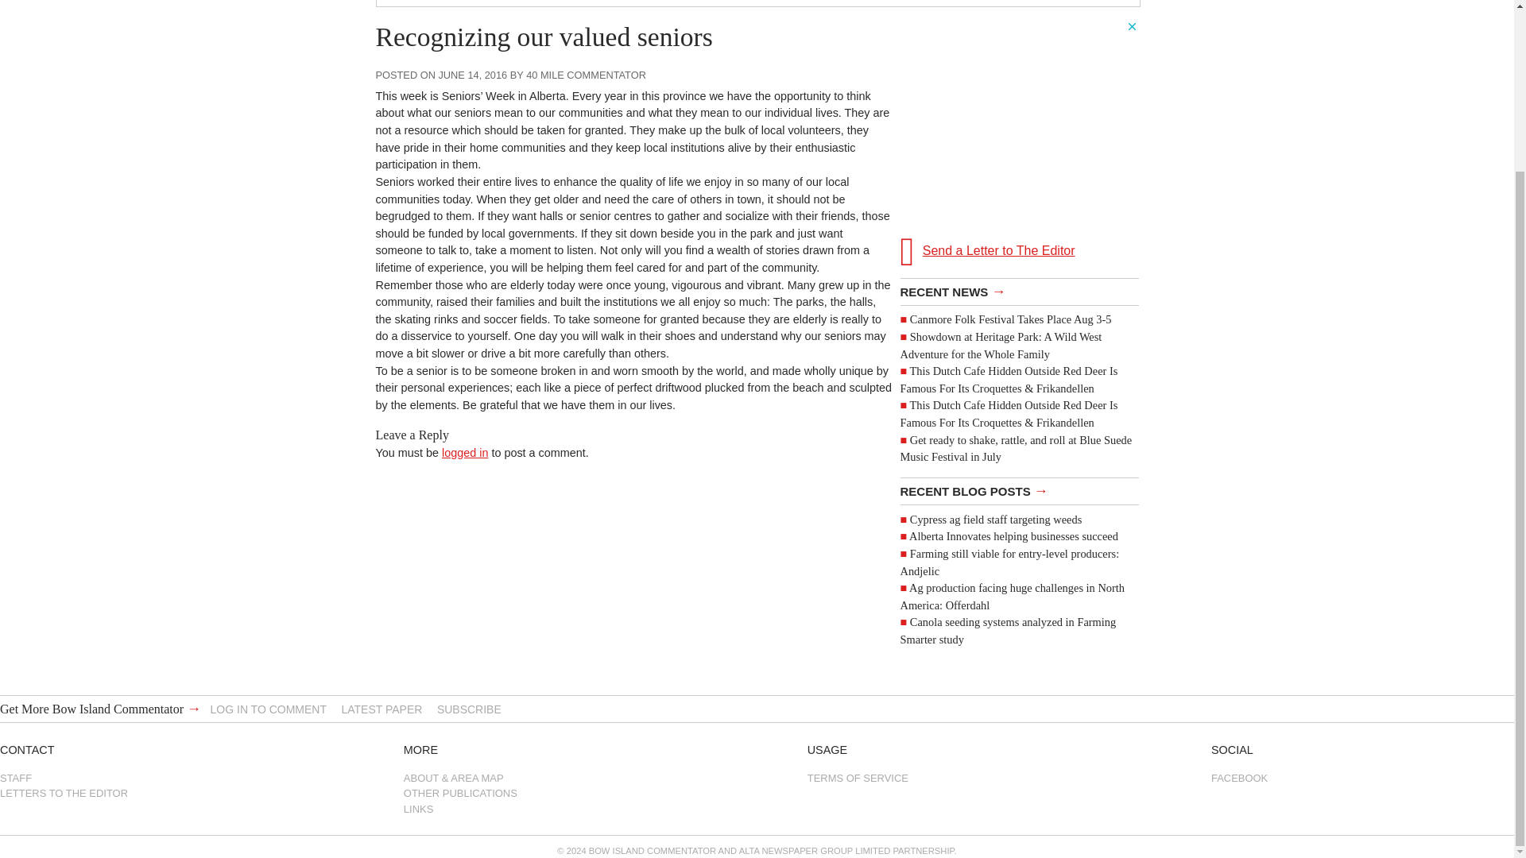 The width and height of the screenshot is (1526, 858). What do you see at coordinates (1014, 535) in the screenshot?
I see `Alberta Innovates helping businesses succeed` at bounding box center [1014, 535].